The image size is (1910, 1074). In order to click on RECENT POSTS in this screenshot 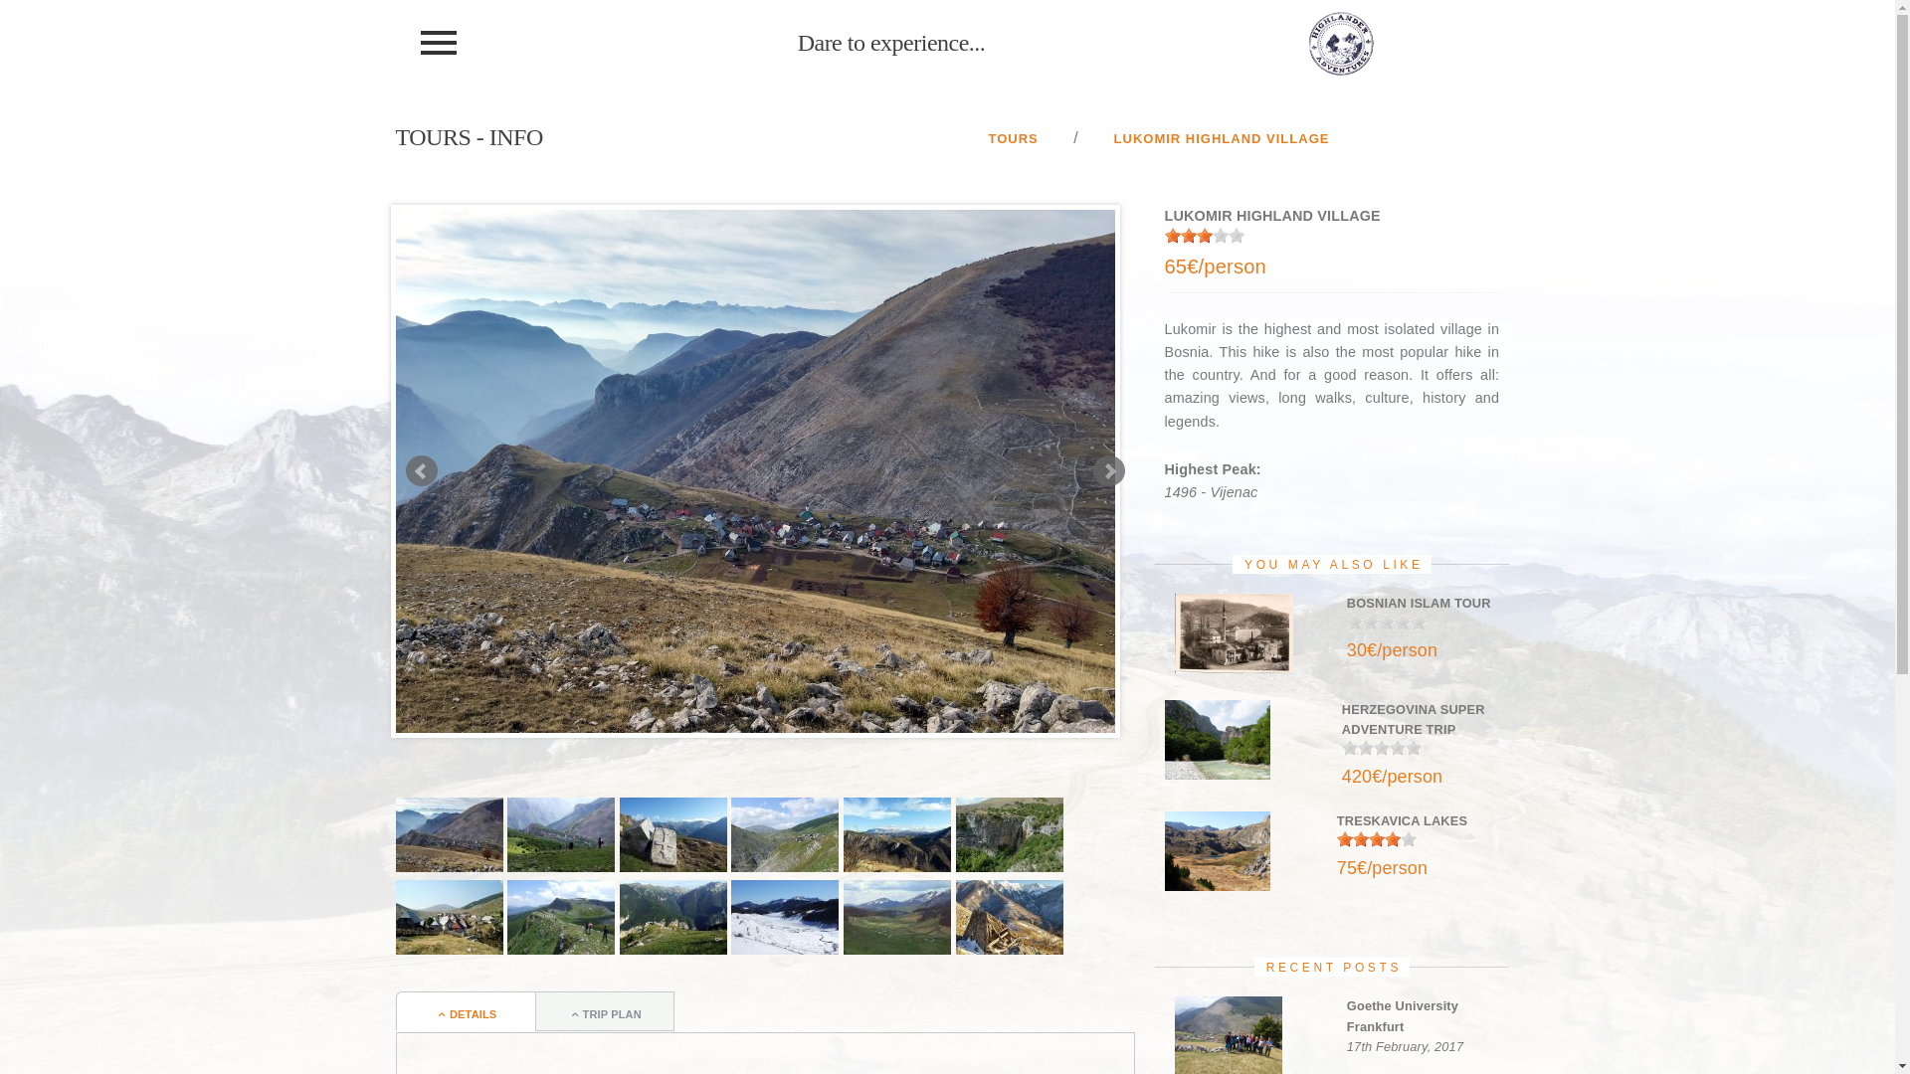, I will do `click(1332, 967)`.